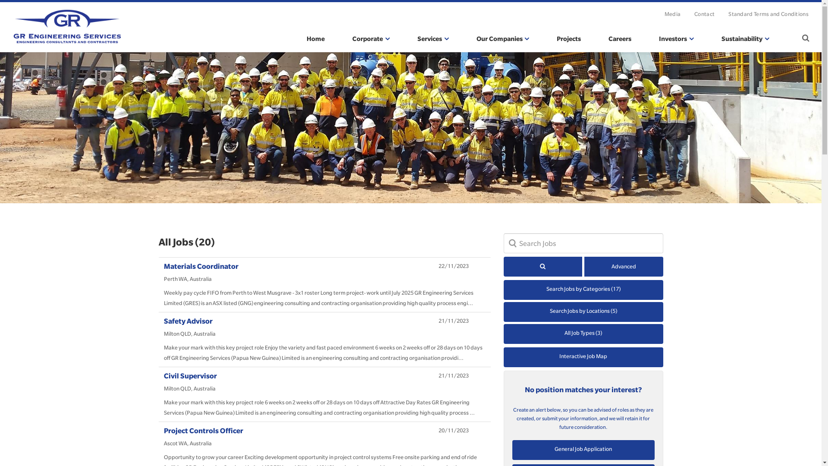  What do you see at coordinates (583, 312) in the screenshot?
I see `Search Jobs by Locations (5)` at bounding box center [583, 312].